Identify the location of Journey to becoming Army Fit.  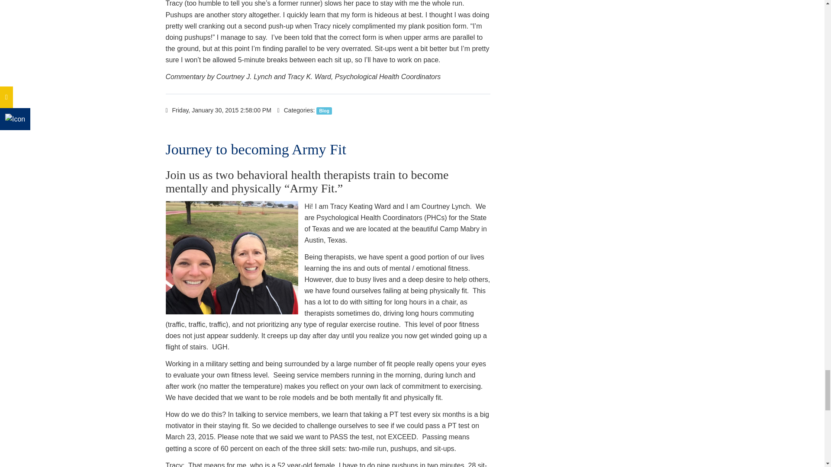
(255, 149).